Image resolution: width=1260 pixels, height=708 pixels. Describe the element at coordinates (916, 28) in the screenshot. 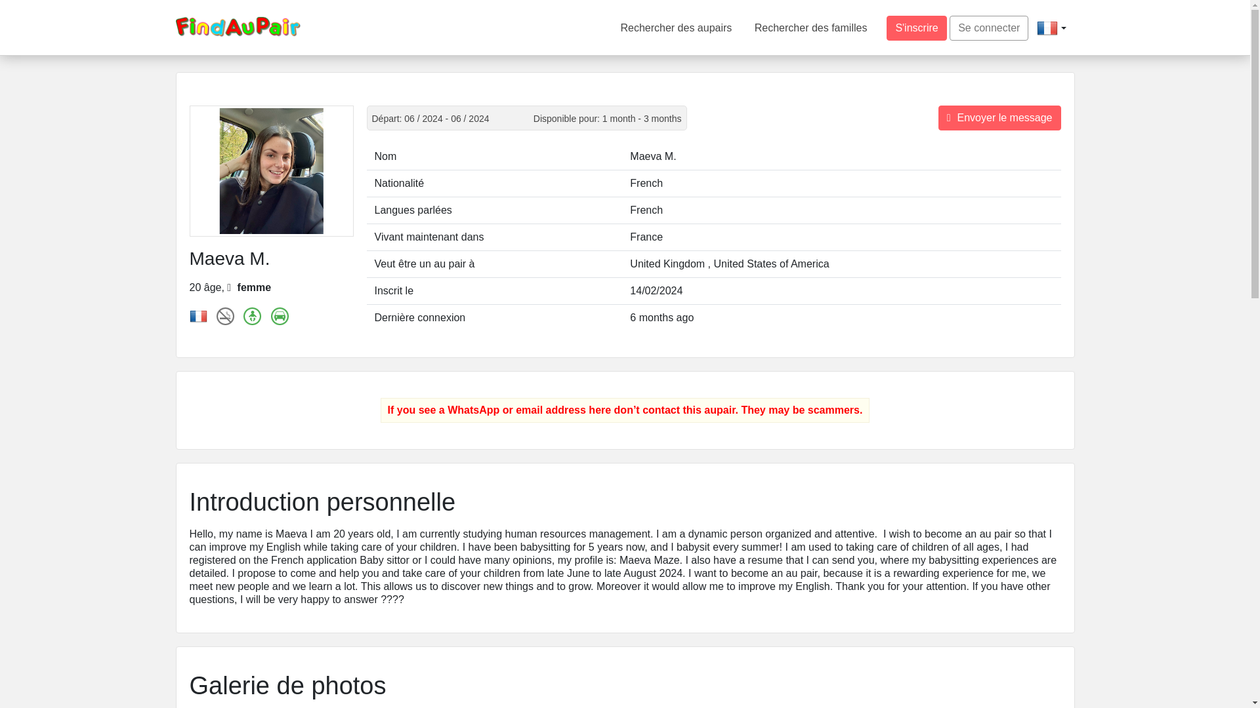

I see `S'inscrire` at that location.